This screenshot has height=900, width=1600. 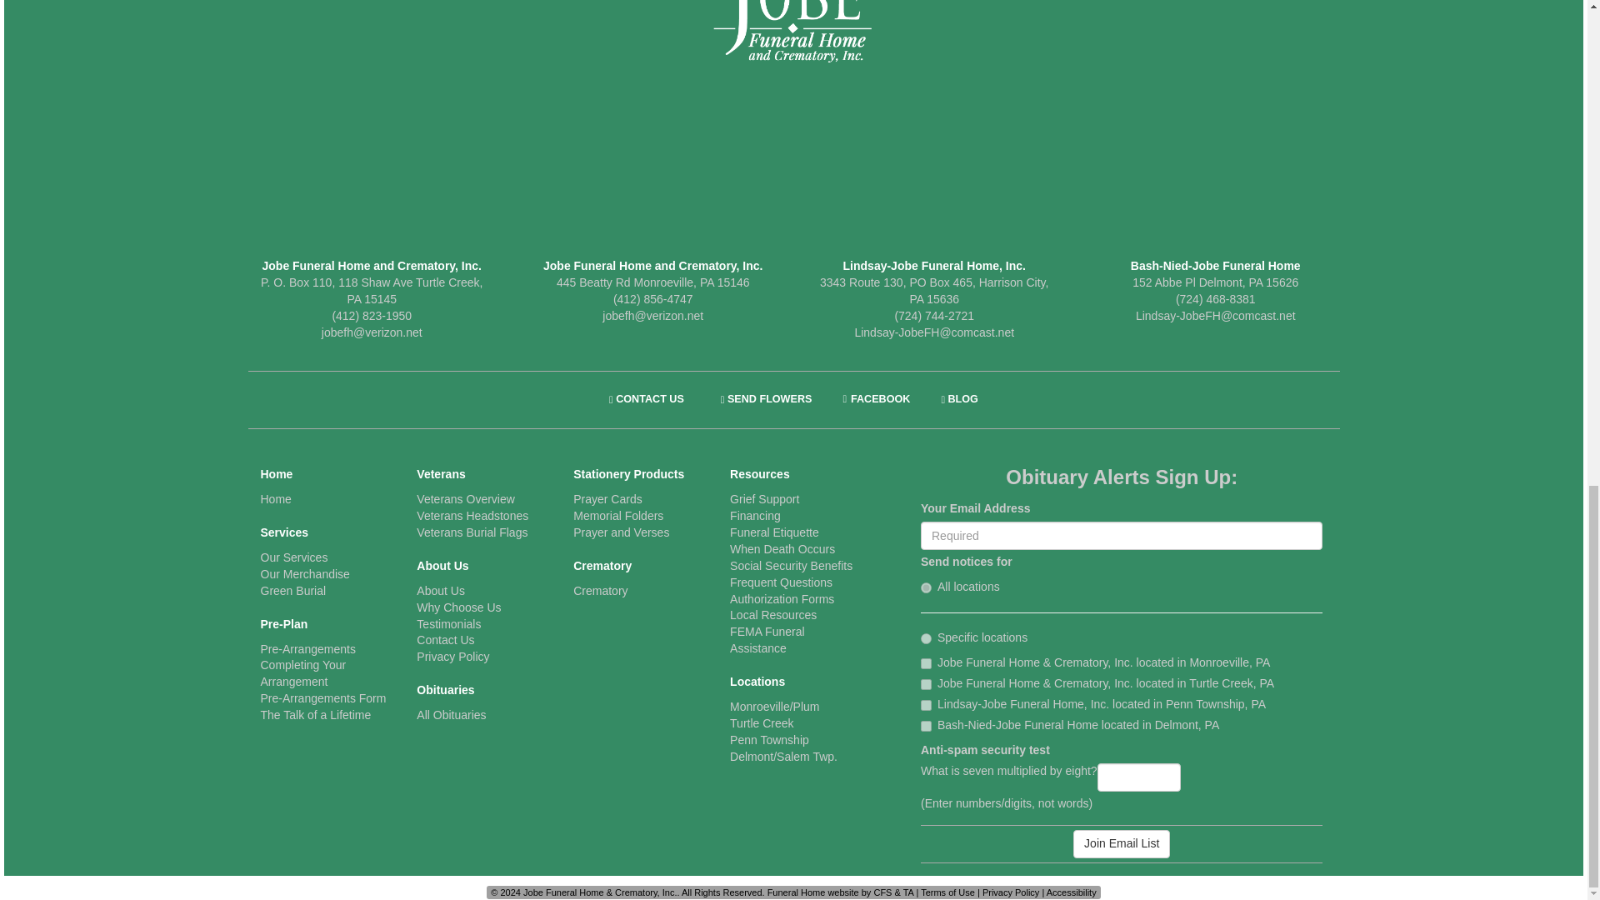 What do you see at coordinates (926, 587) in the screenshot?
I see `all` at bounding box center [926, 587].